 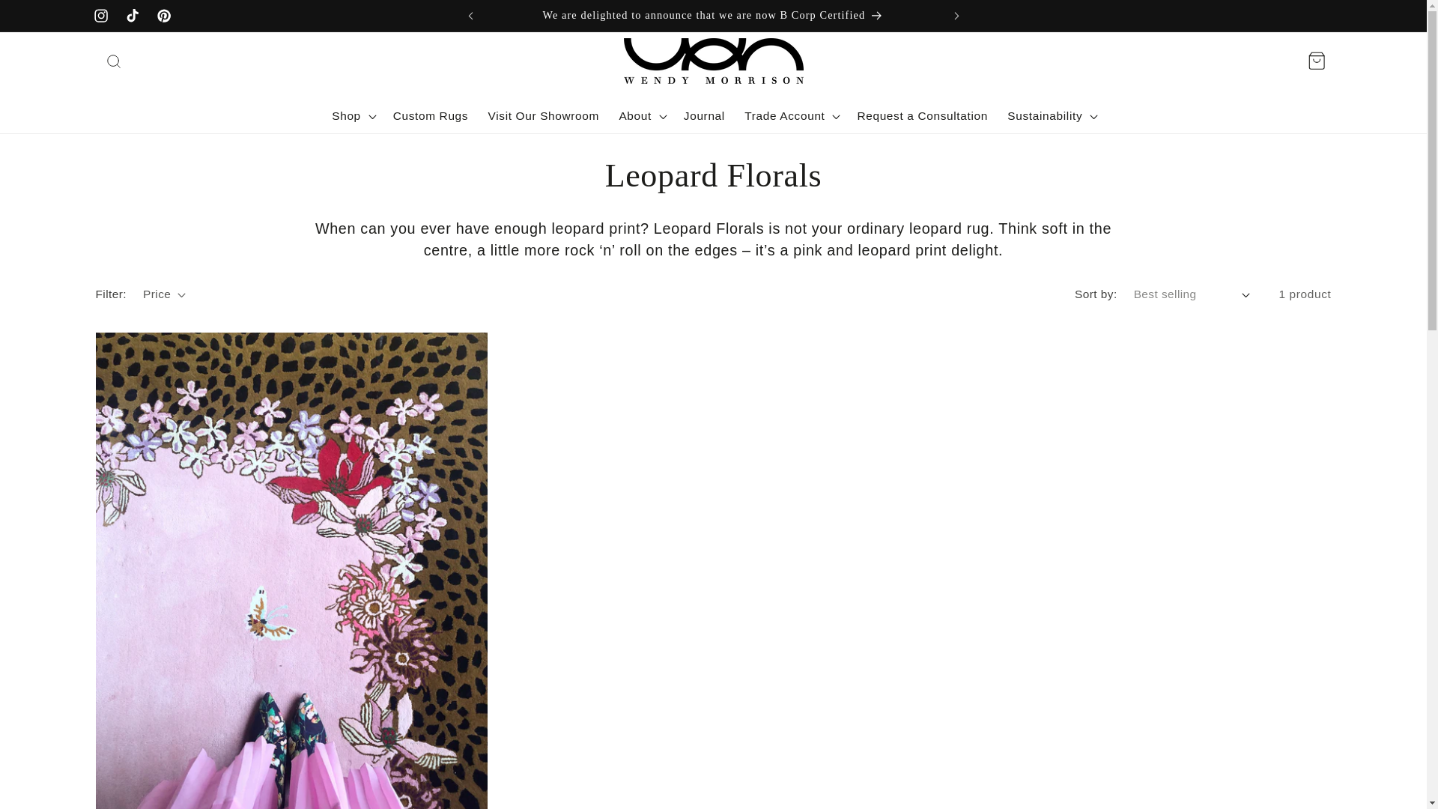 What do you see at coordinates (100, 16) in the screenshot?
I see `Instagram` at bounding box center [100, 16].